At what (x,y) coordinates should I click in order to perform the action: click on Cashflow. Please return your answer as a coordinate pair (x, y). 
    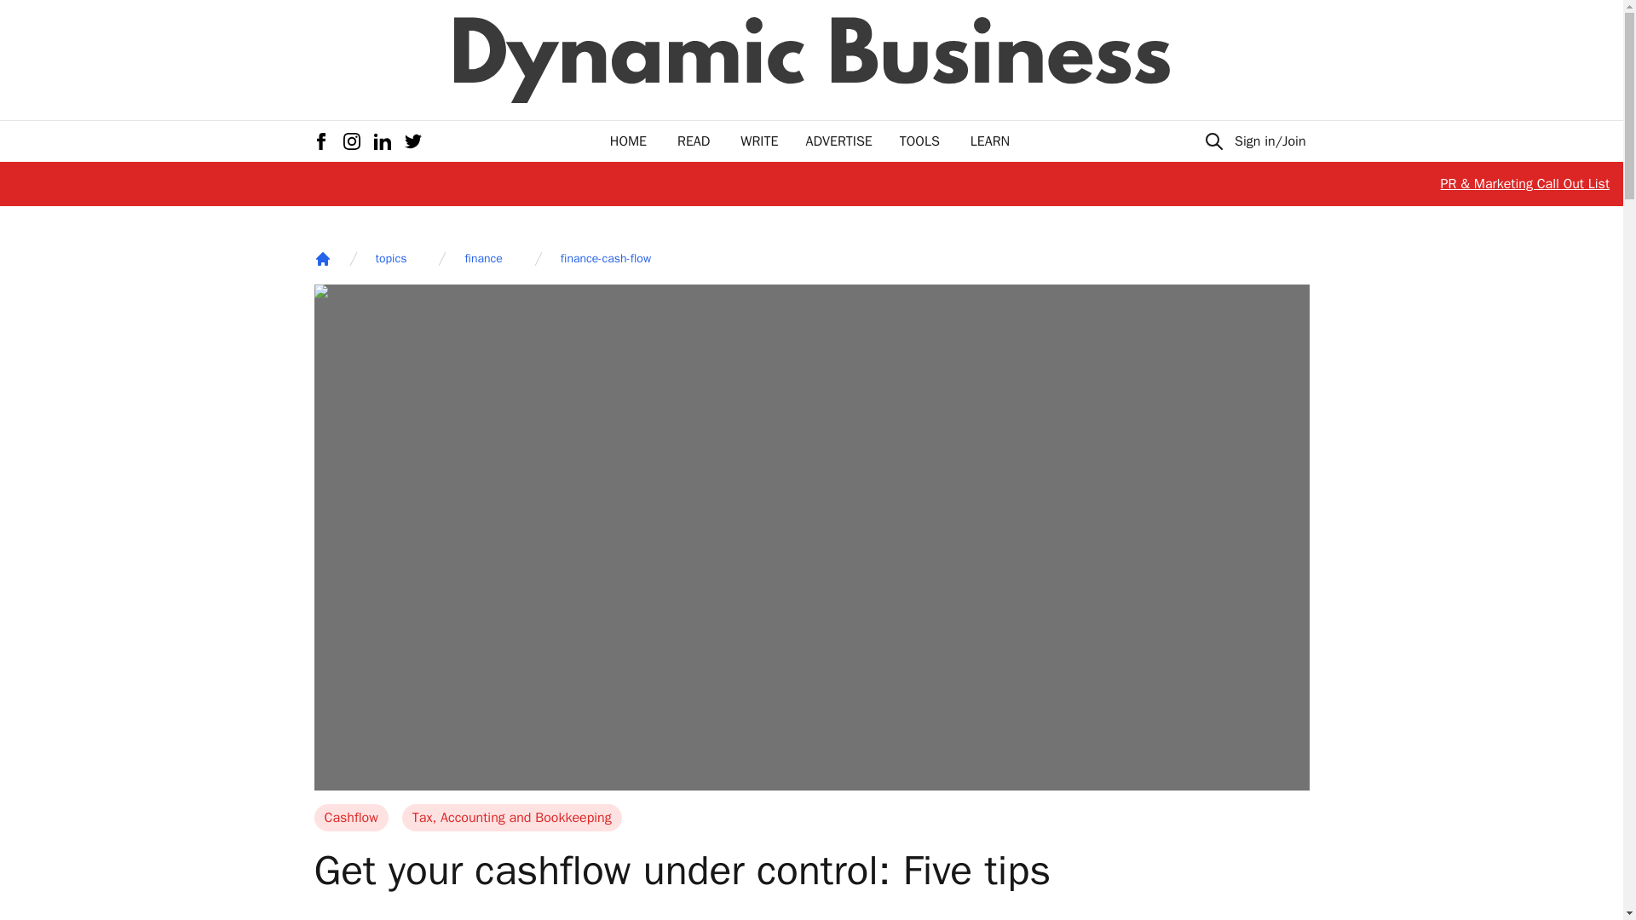
    Looking at the image, I should click on (351, 818).